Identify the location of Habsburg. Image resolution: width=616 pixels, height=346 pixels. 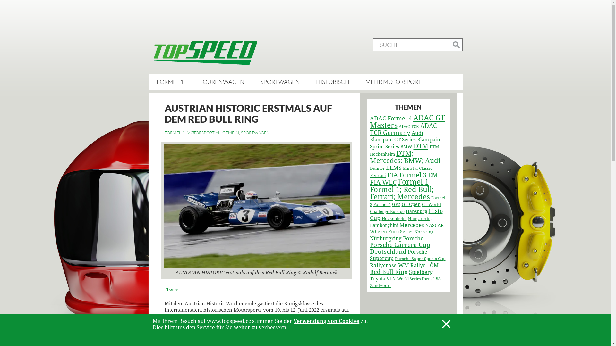
(416, 211).